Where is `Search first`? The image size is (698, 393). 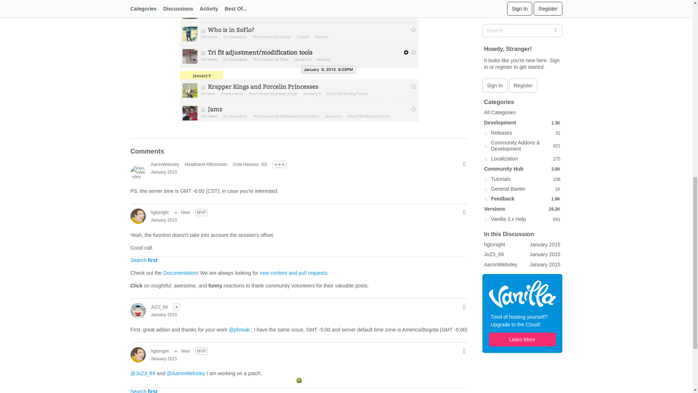
Search first is located at coordinates (144, 260).